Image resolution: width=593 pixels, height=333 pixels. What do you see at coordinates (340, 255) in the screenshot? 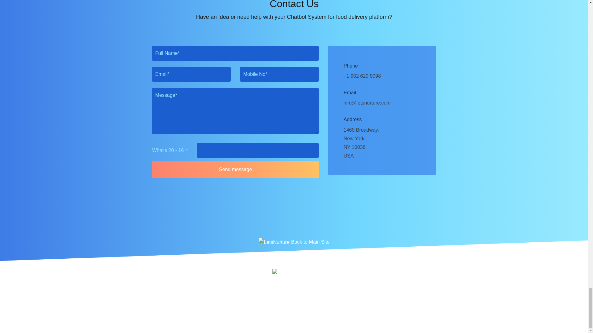
I see `Help` at bounding box center [340, 255].